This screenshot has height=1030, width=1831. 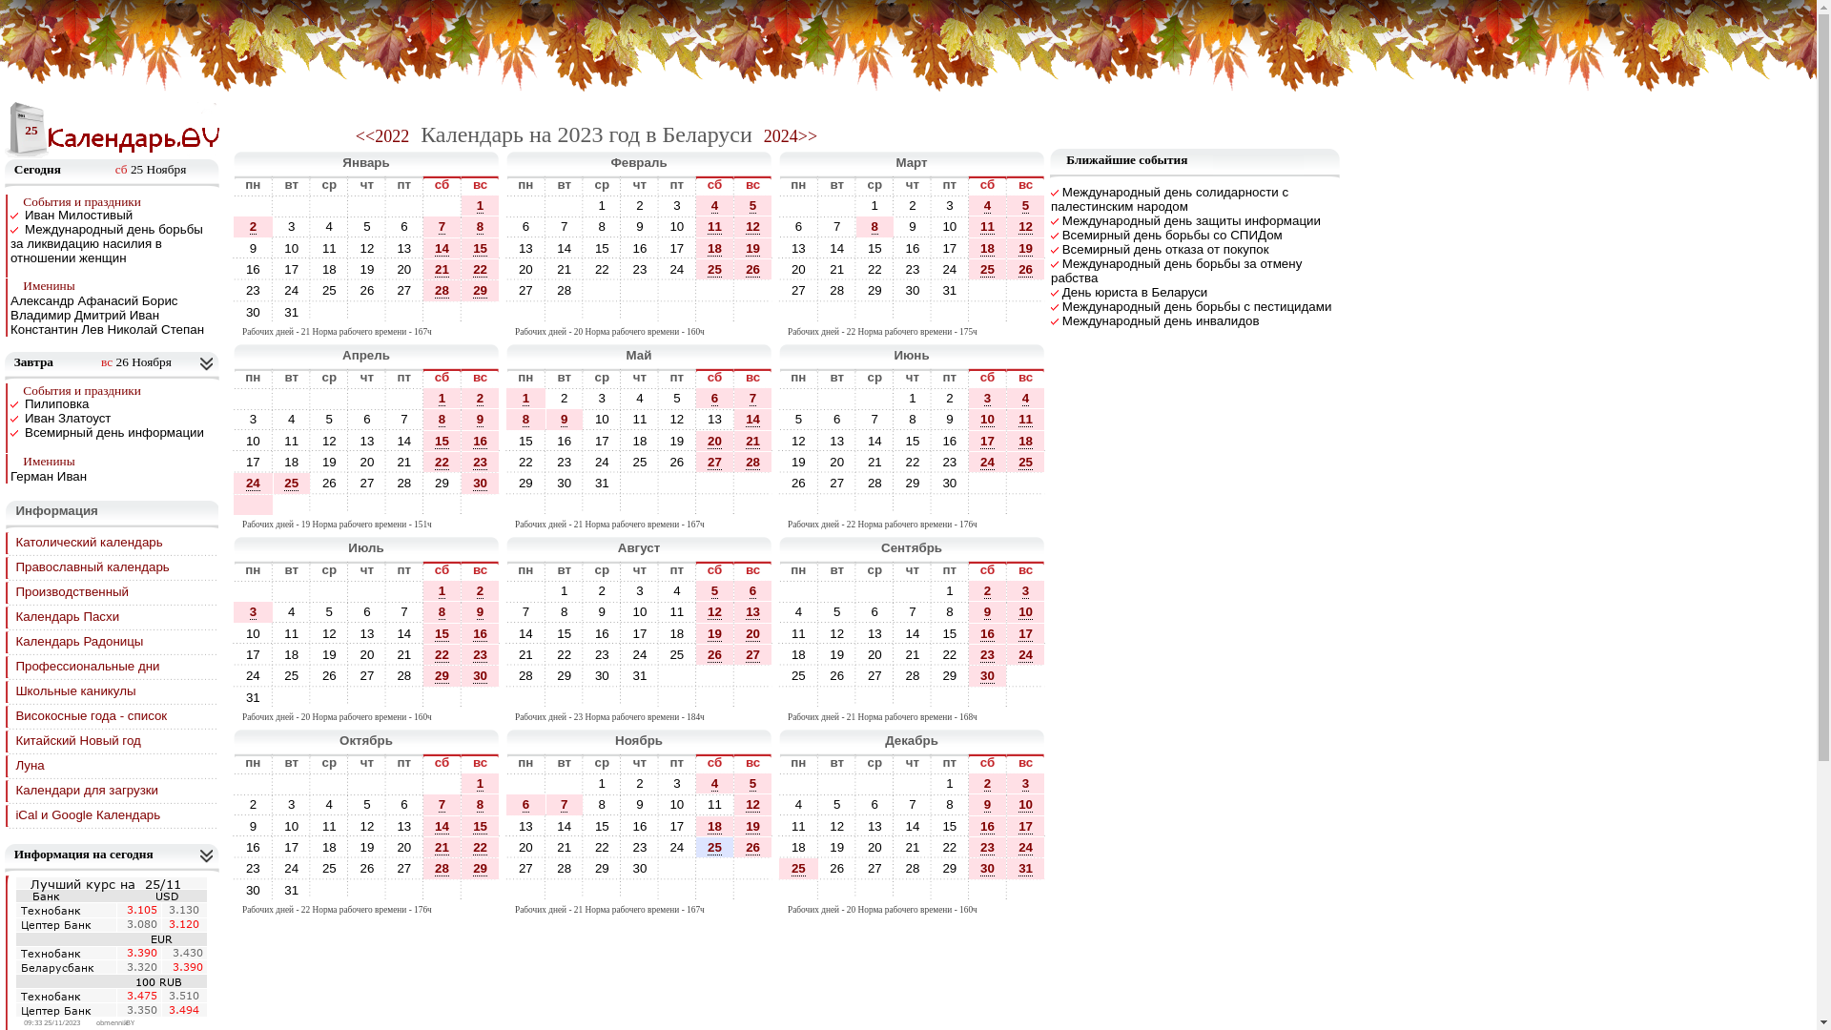 I want to click on 22, so click(x=913, y=462).